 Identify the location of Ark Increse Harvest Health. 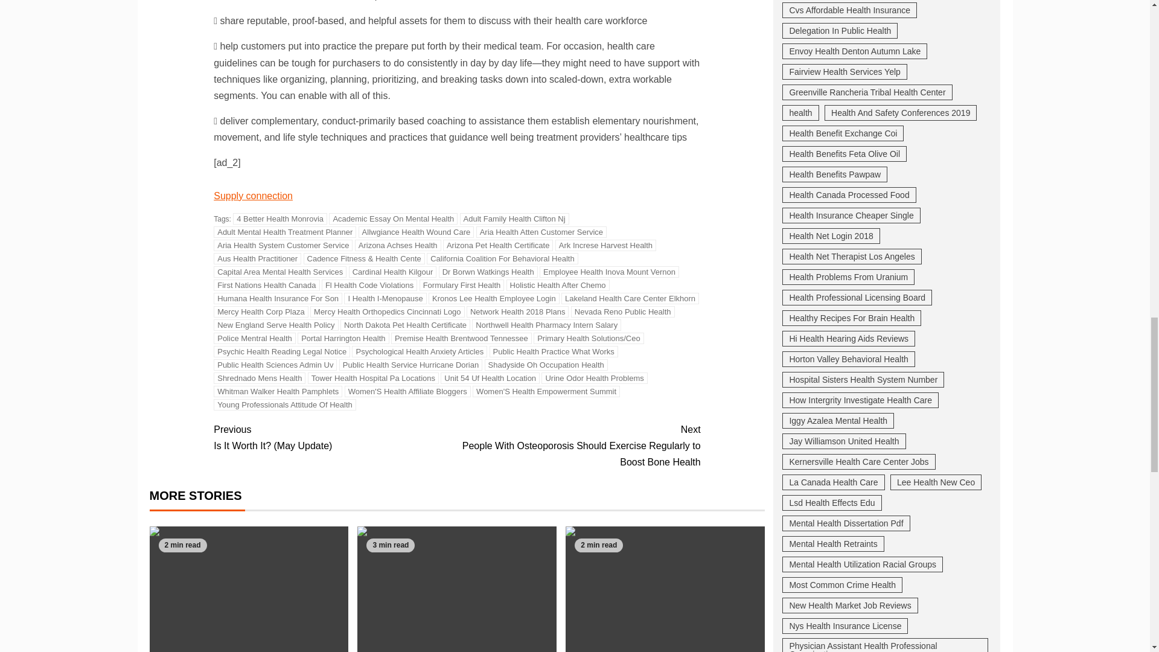
(605, 245).